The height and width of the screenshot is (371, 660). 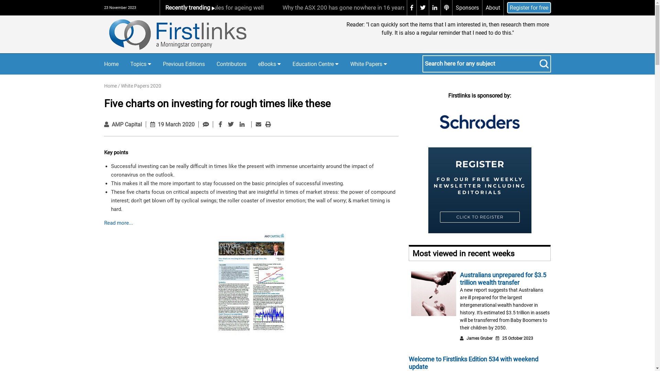 What do you see at coordinates (110, 86) in the screenshot?
I see `Home` at bounding box center [110, 86].